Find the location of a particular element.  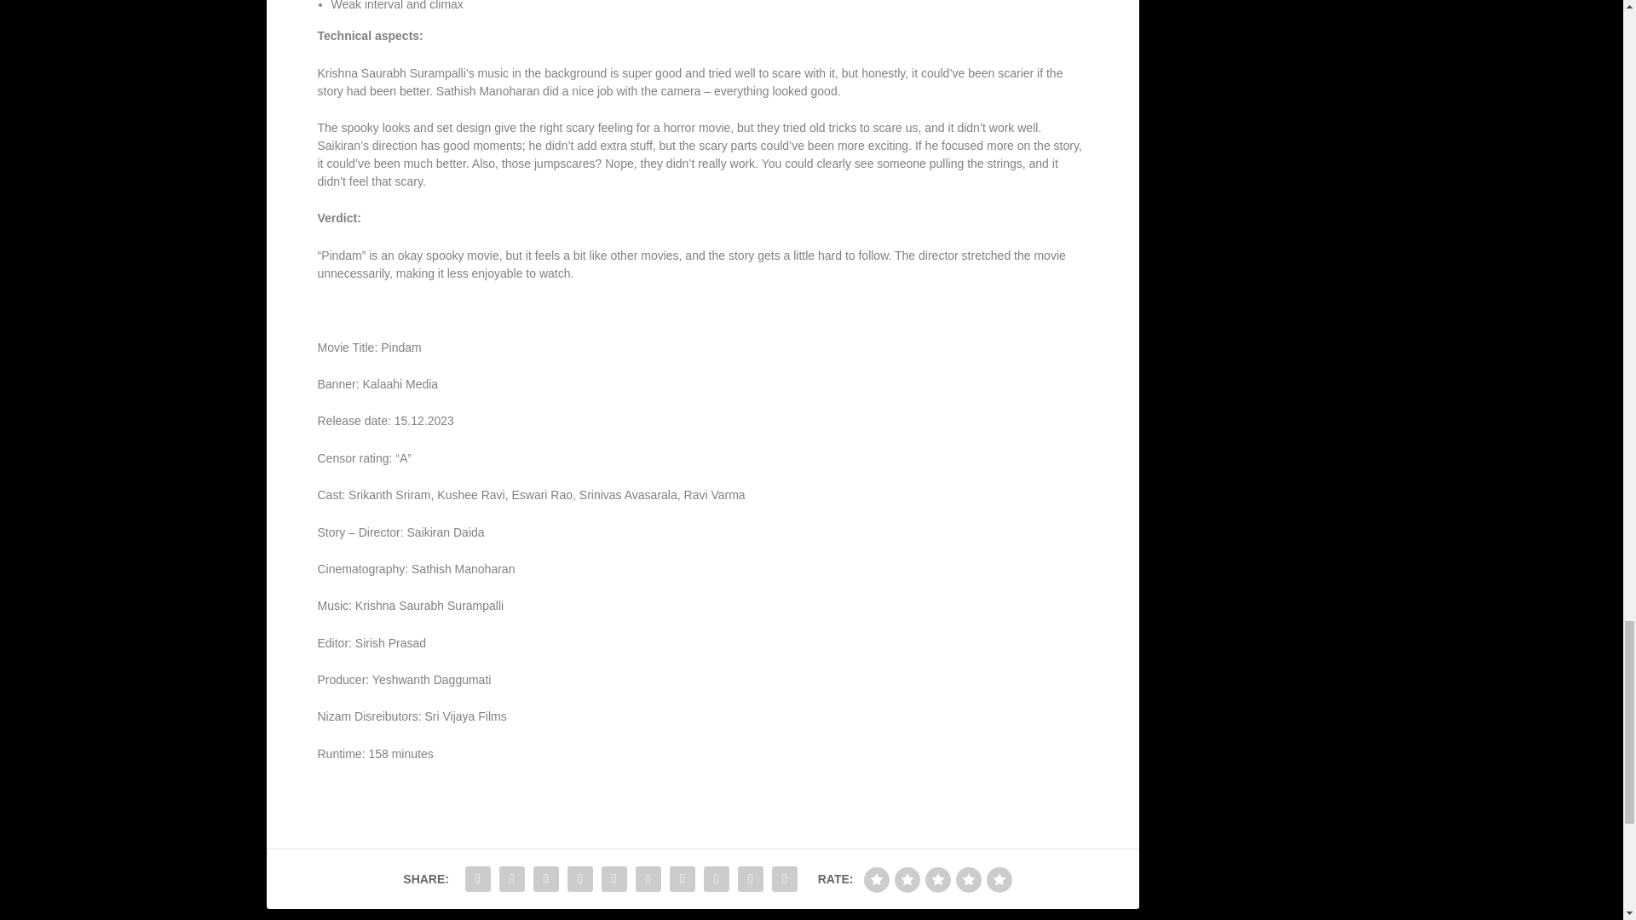

Share "Pindam Movie Review" via Twitter is located at coordinates (511, 878).